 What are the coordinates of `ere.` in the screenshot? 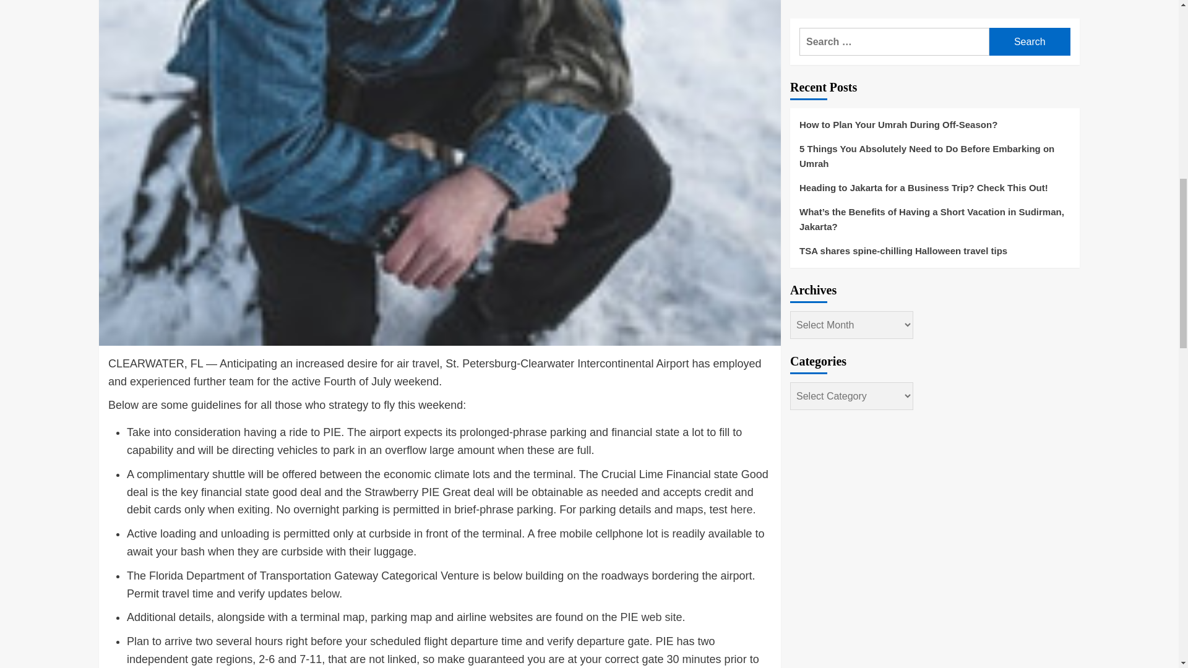 It's located at (746, 510).